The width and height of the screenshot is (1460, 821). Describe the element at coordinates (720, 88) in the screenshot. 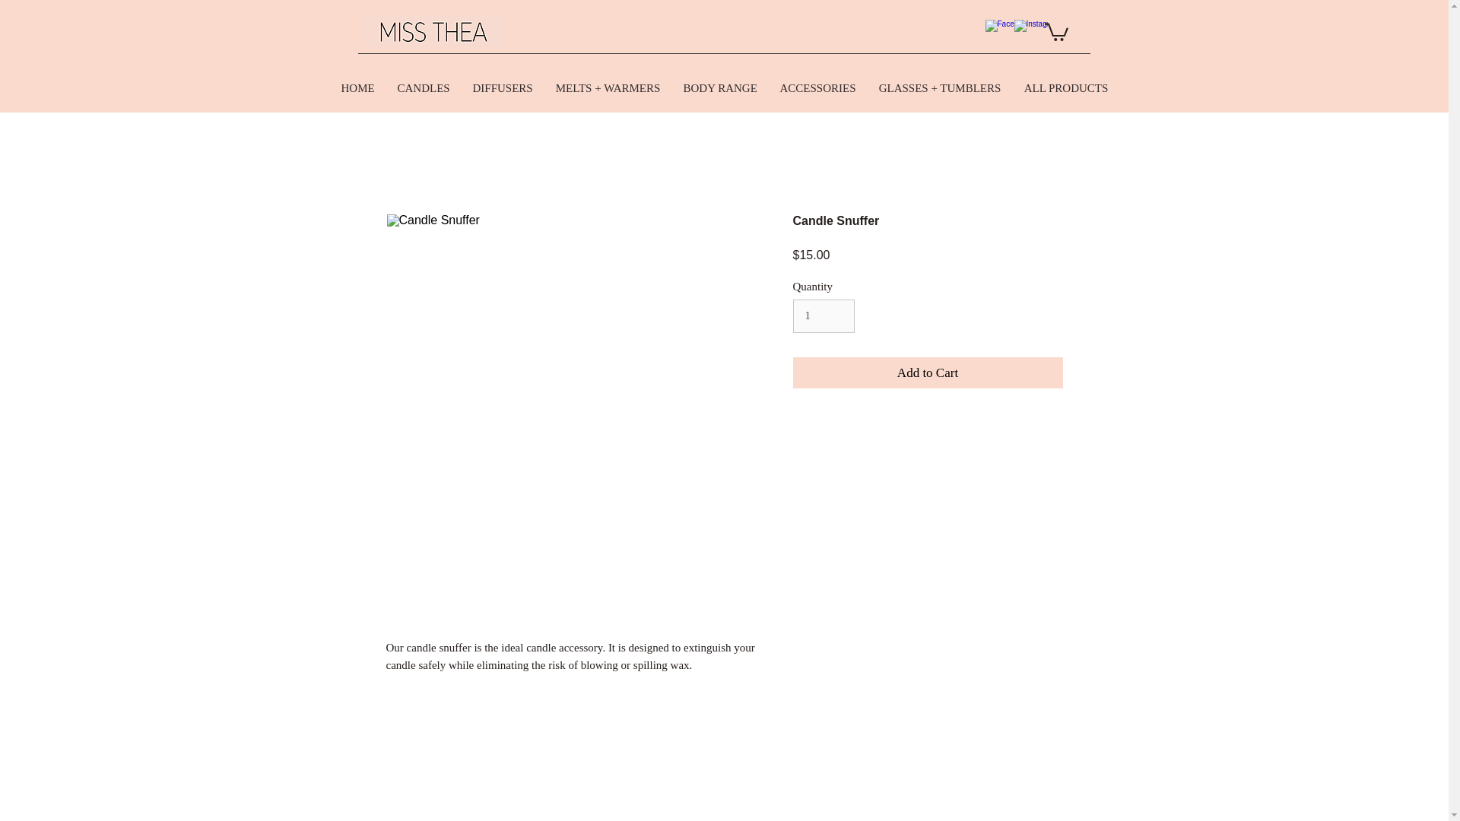

I see `BODY RANGE` at that location.